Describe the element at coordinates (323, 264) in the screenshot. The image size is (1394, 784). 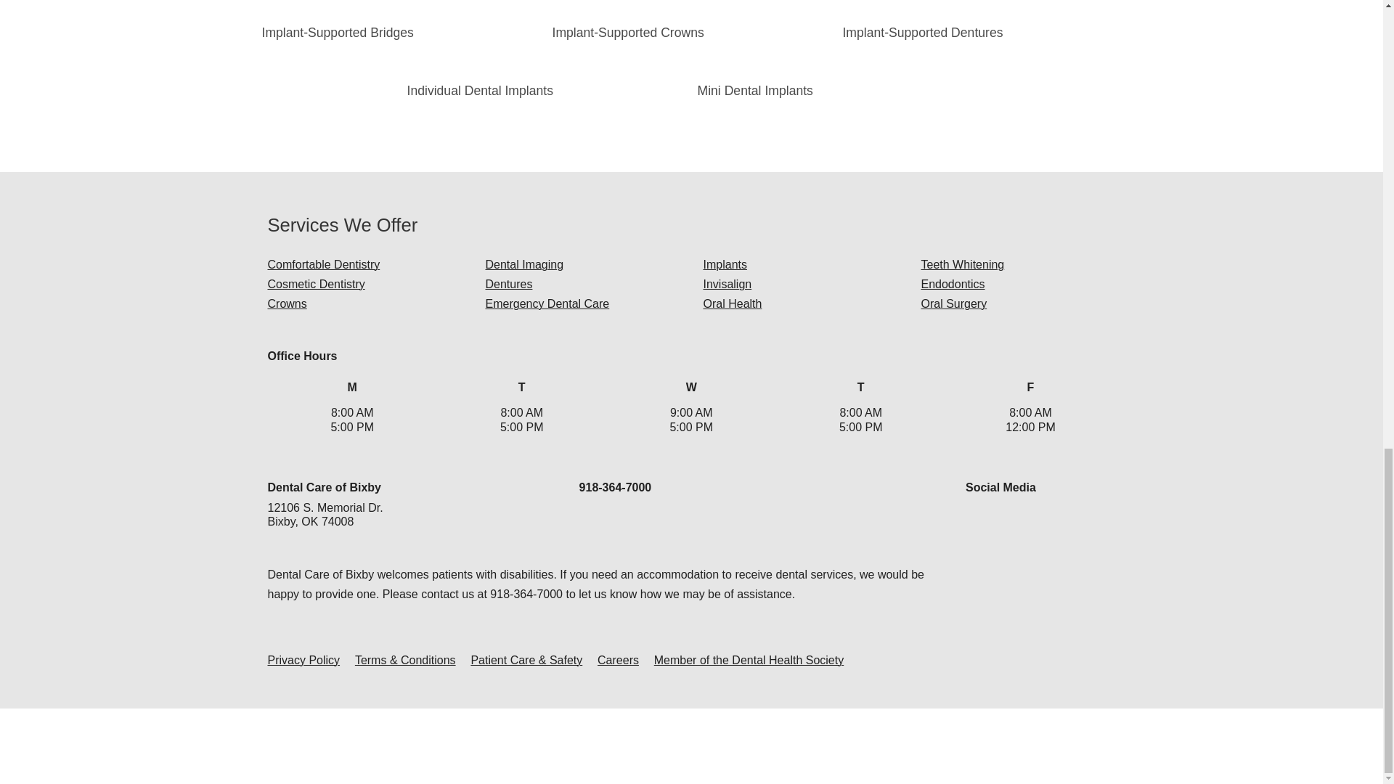
I see `Comfortable Dentistry` at that location.